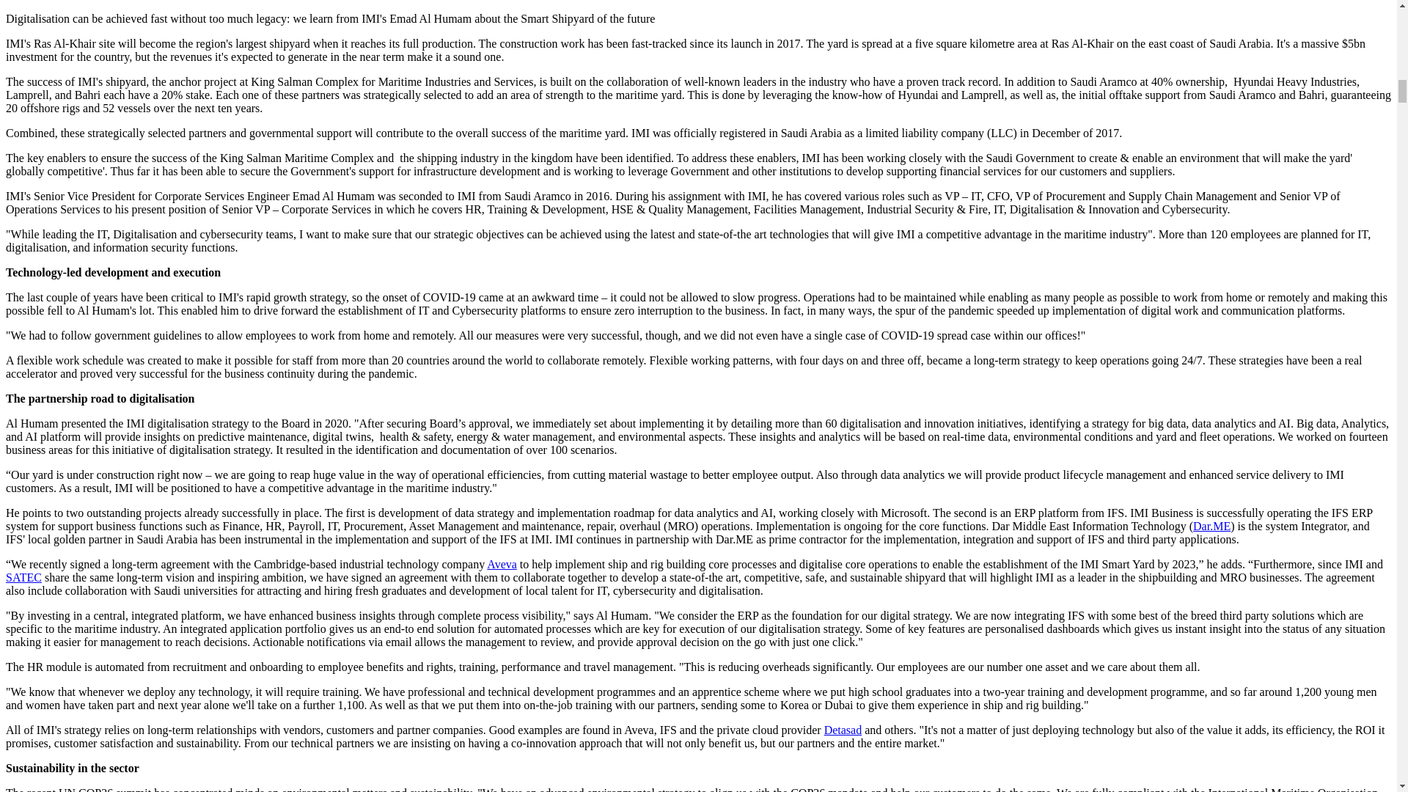 The height and width of the screenshot is (792, 1408). What do you see at coordinates (1211, 525) in the screenshot?
I see `Dar.ME` at bounding box center [1211, 525].